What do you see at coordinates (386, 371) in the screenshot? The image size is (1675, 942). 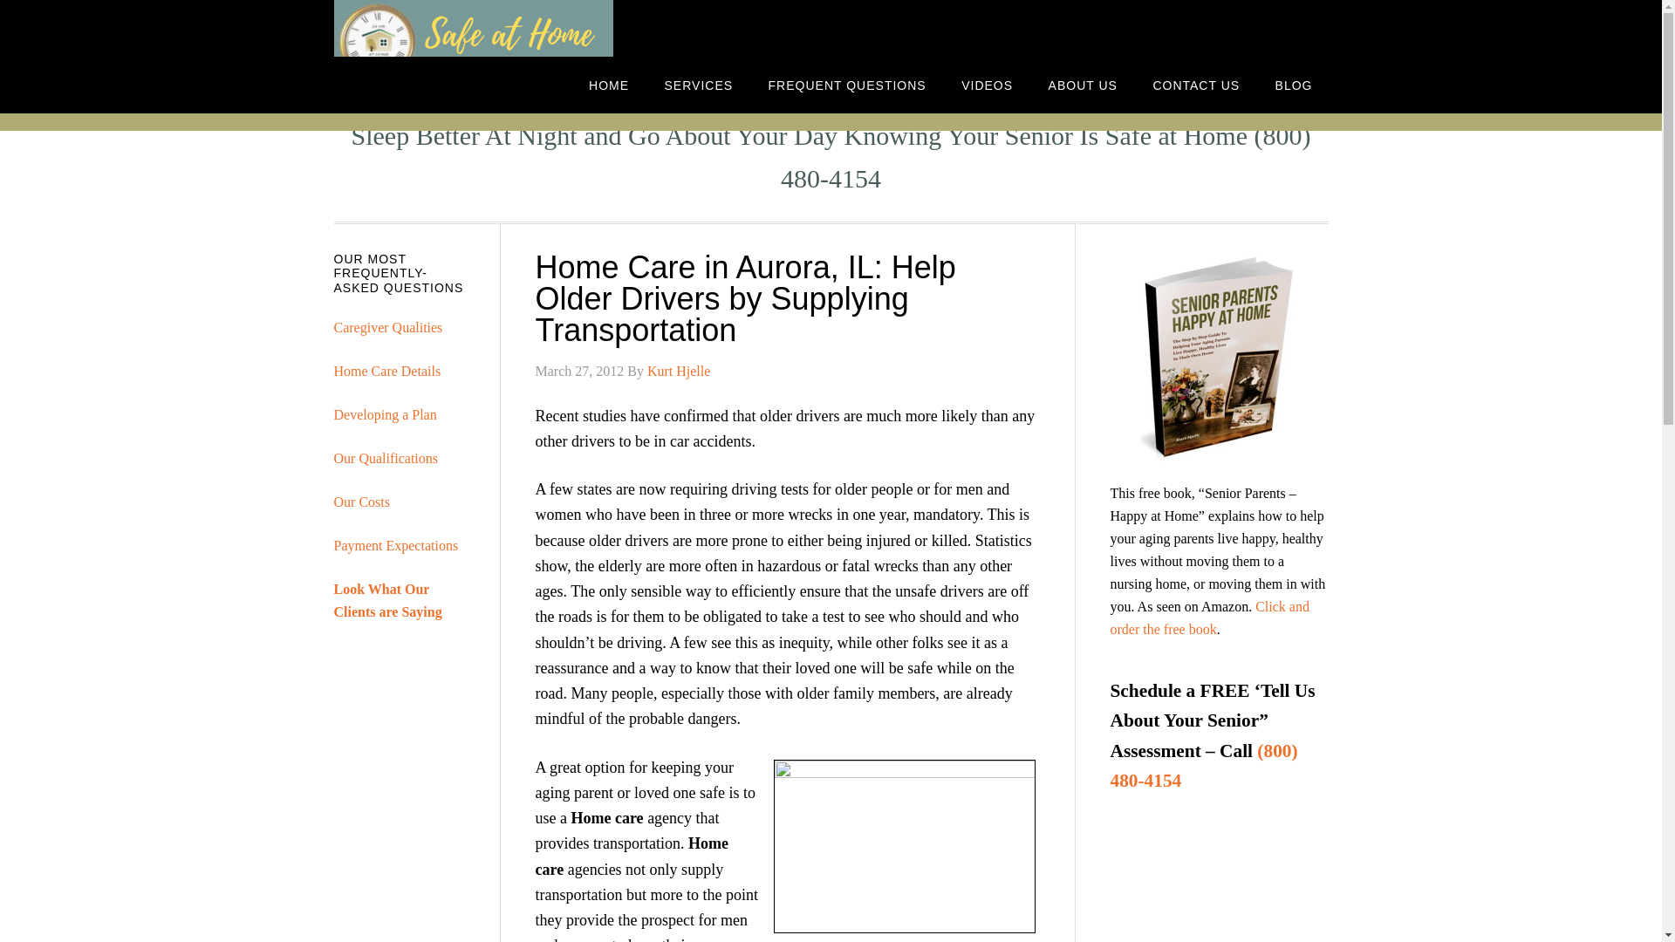 I see `Home Care Details` at bounding box center [386, 371].